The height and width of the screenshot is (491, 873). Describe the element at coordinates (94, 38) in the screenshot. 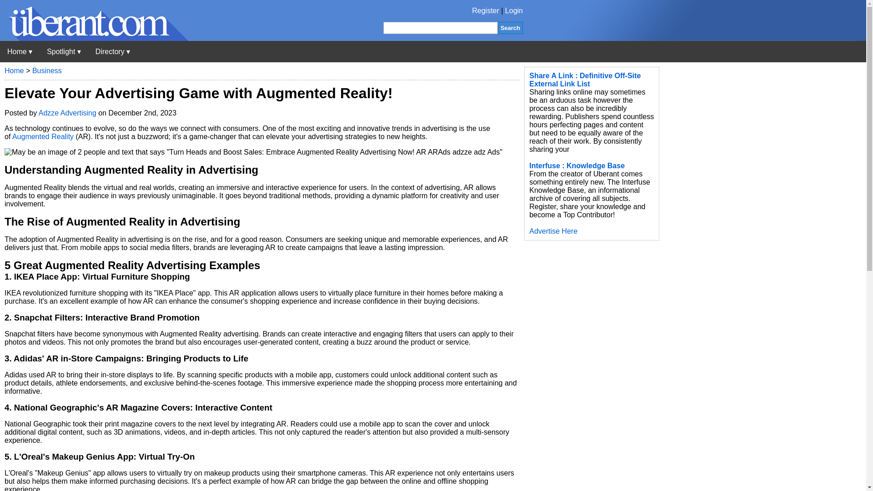

I see `Uberant` at that location.